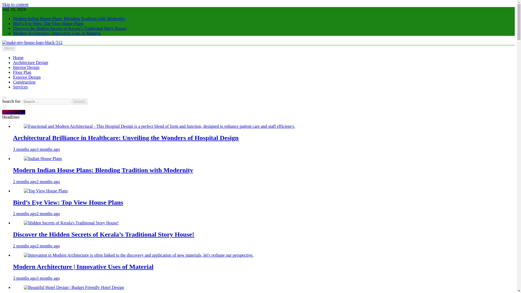 The height and width of the screenshot is (293, 521). Describe the element at coordinates (36, 246) in the screenshot. I see `2 months ago2 months ago` at that location.